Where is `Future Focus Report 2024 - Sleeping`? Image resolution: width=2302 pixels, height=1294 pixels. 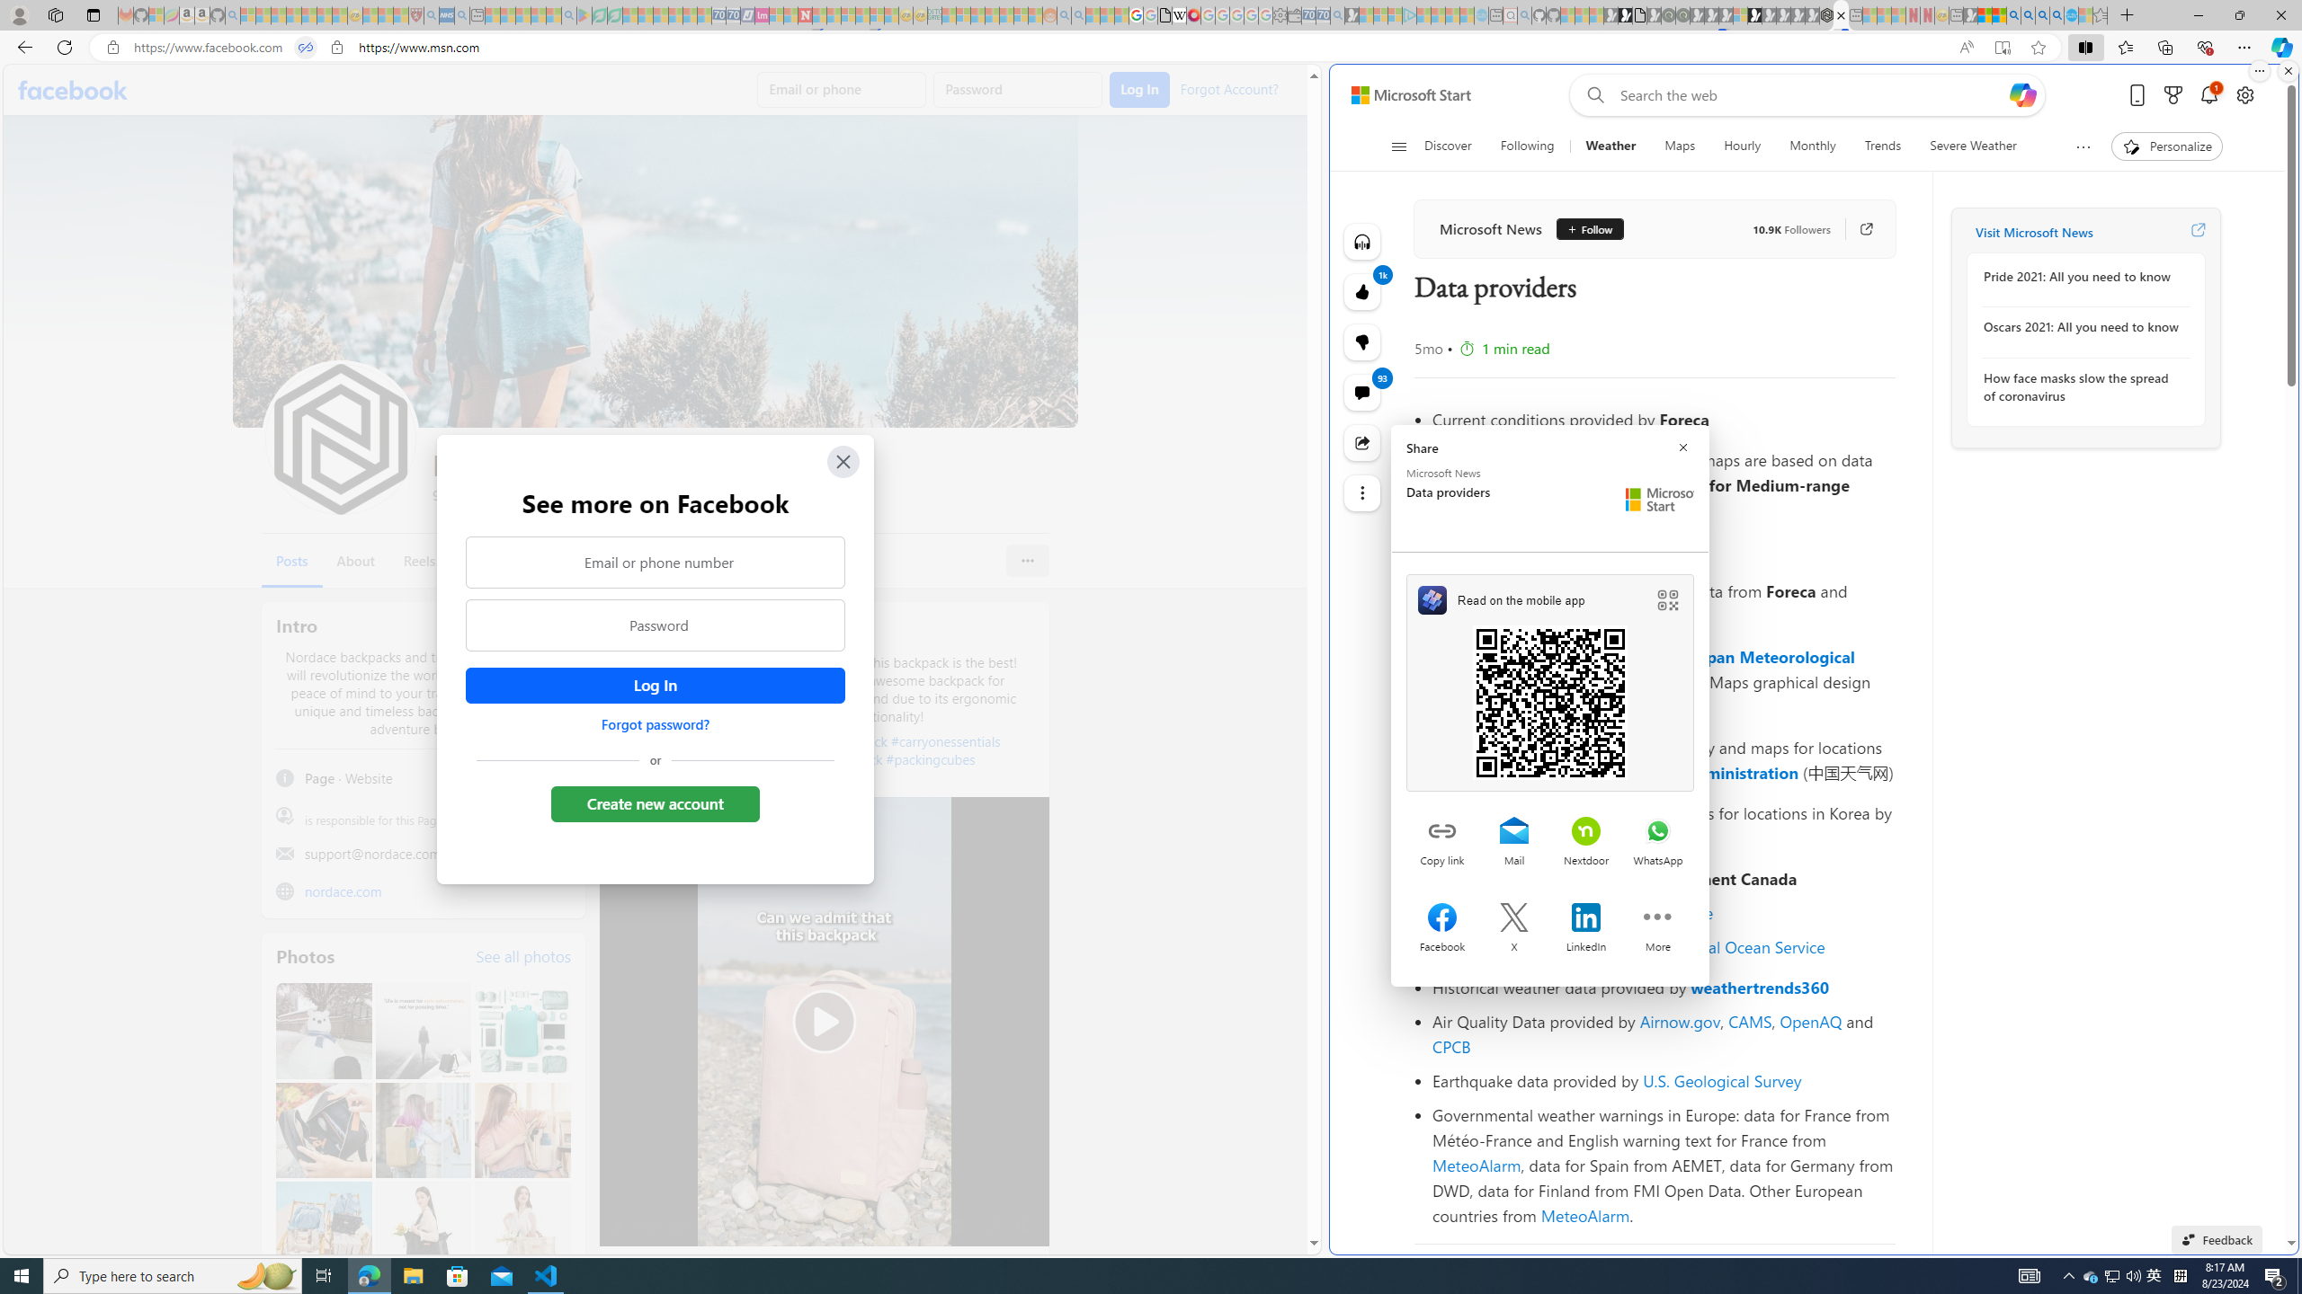
Future Focus Report 2024 - Sleeping is located at coordinates (1683, 15).